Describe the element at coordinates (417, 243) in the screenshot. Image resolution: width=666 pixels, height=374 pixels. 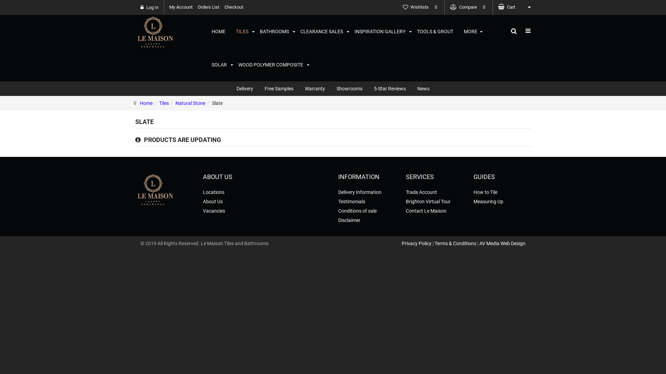
I see `Privacy Policy` at that location.